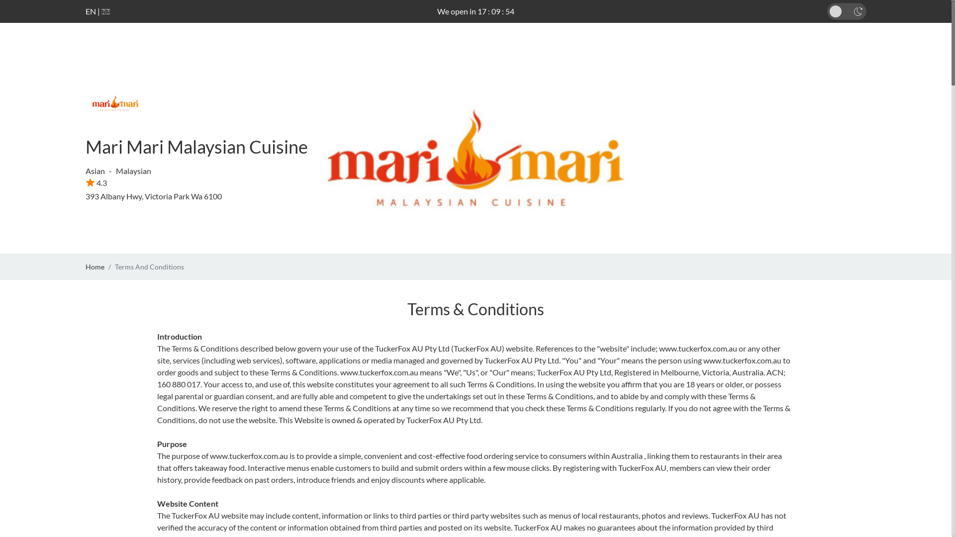  I want to click on Home, so click(95, 267).